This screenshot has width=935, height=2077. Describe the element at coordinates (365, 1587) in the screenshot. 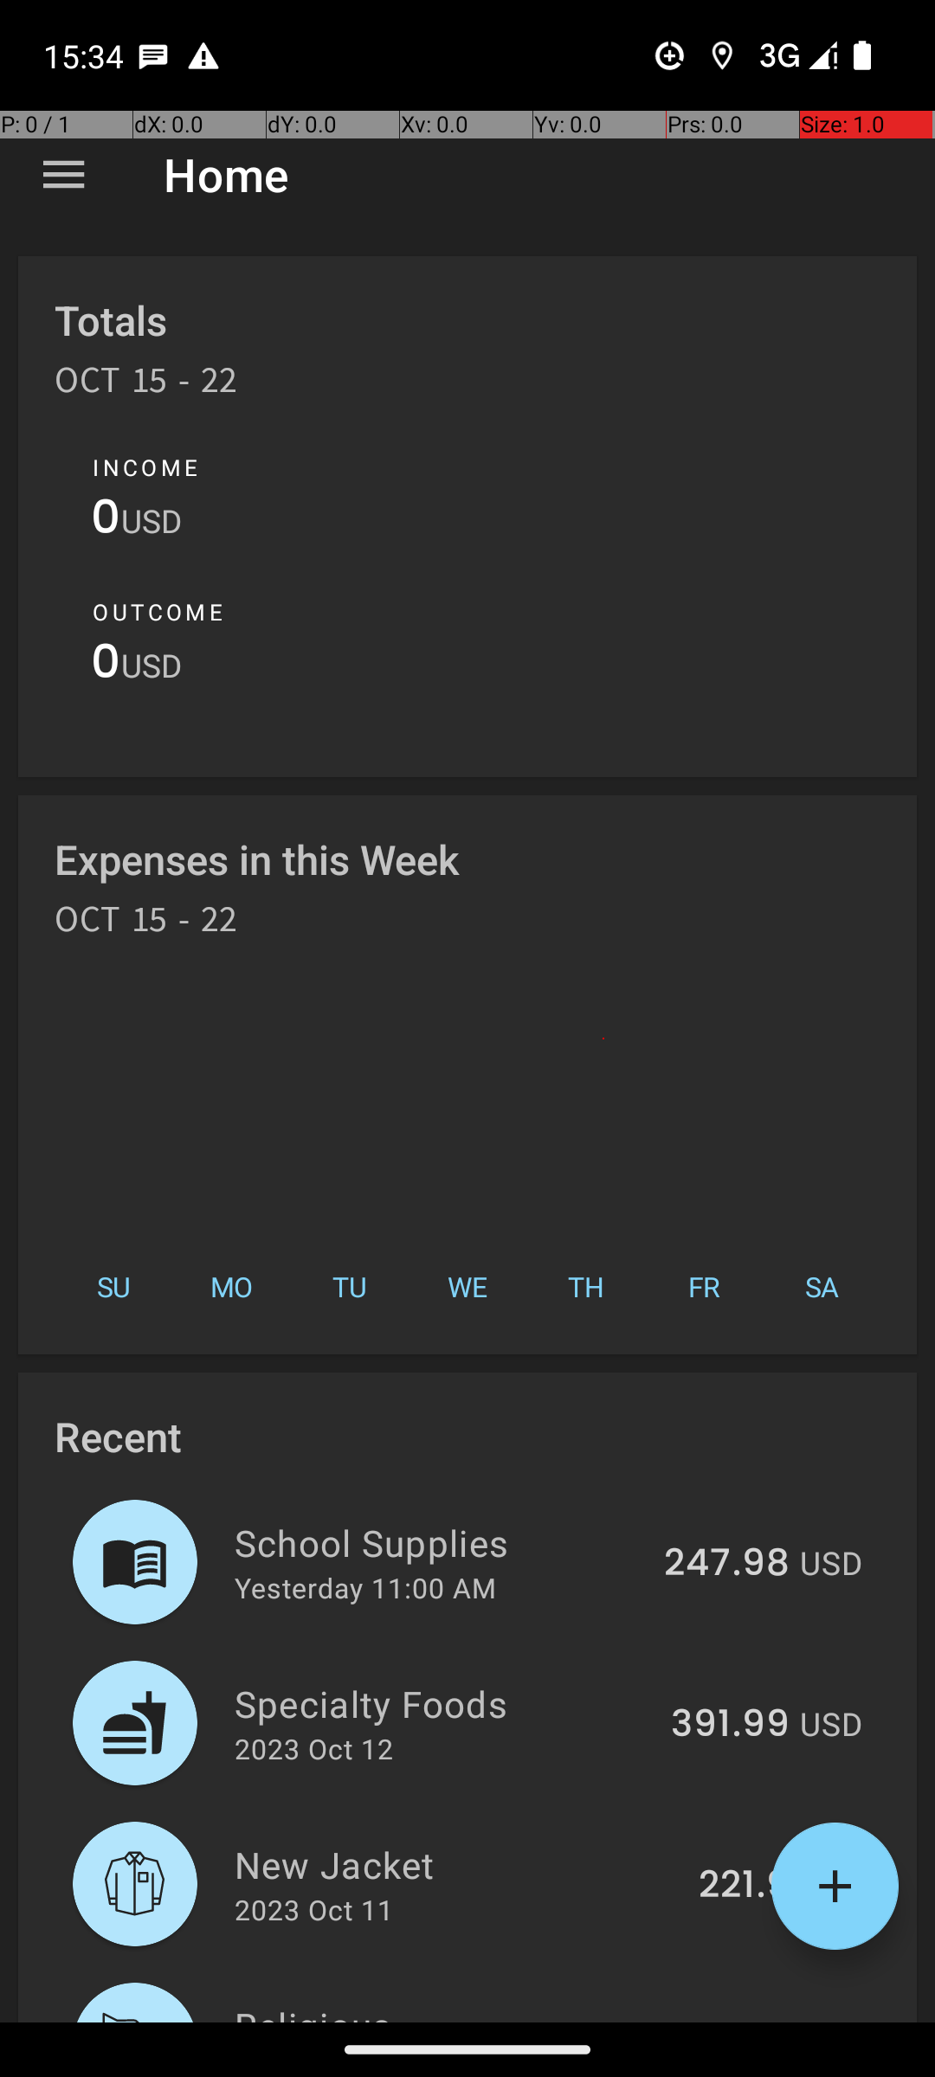

I see `Yesterday 11:00 AM` at that location.